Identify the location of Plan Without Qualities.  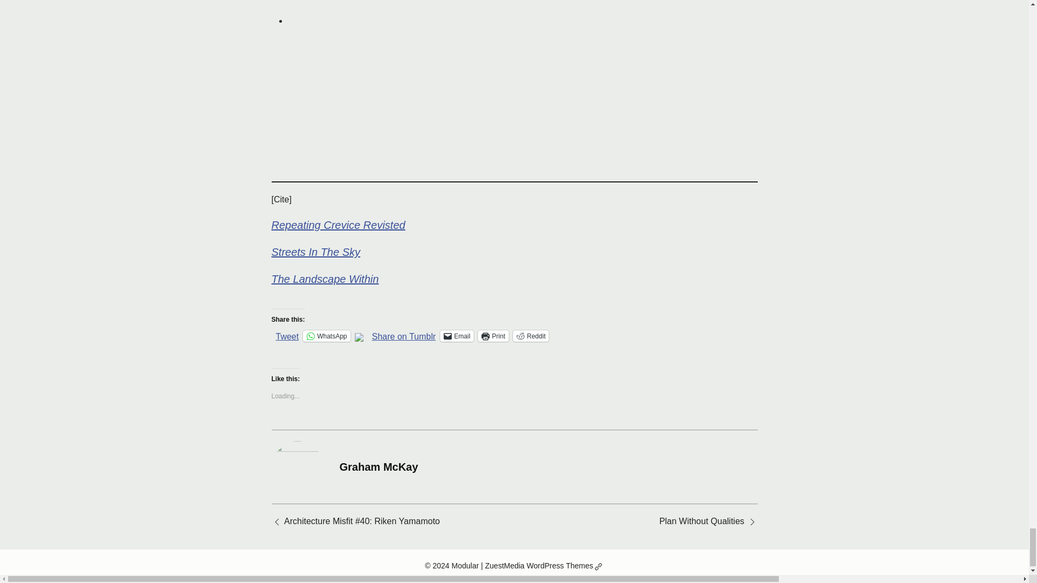
(702, 521).